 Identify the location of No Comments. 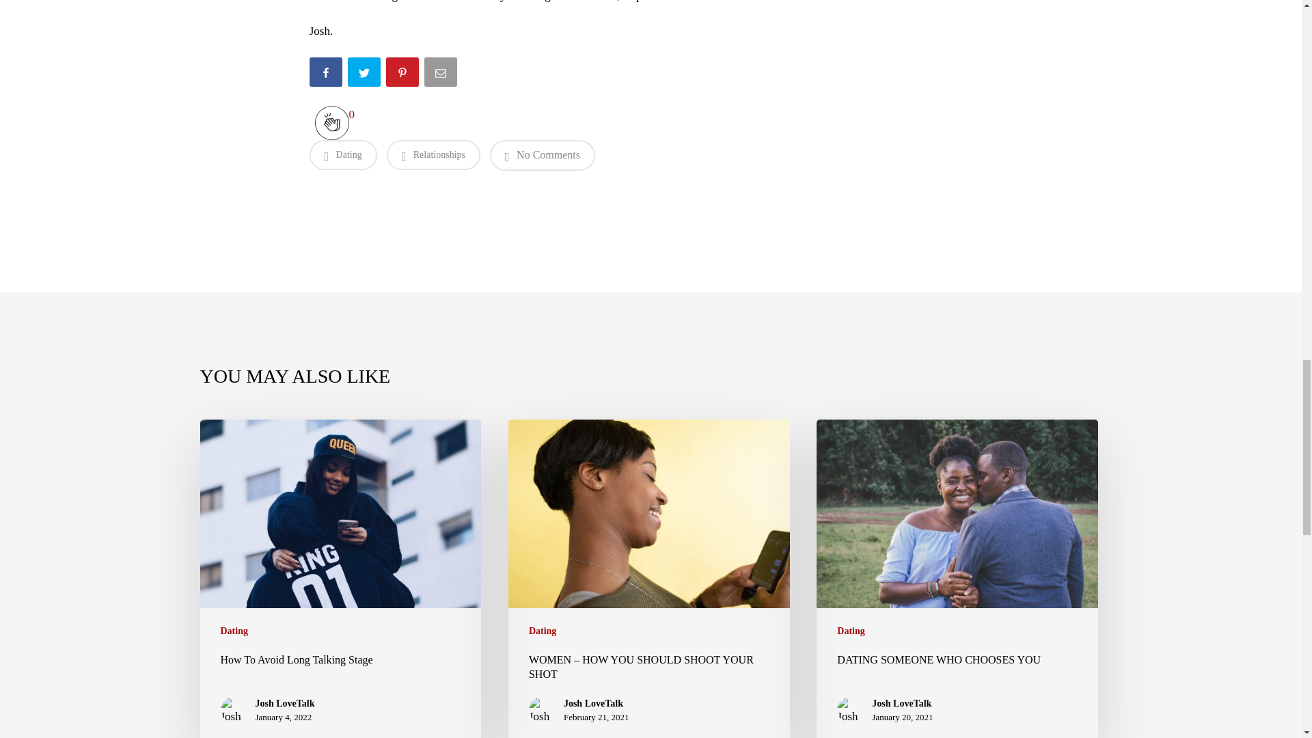
(543, 155).